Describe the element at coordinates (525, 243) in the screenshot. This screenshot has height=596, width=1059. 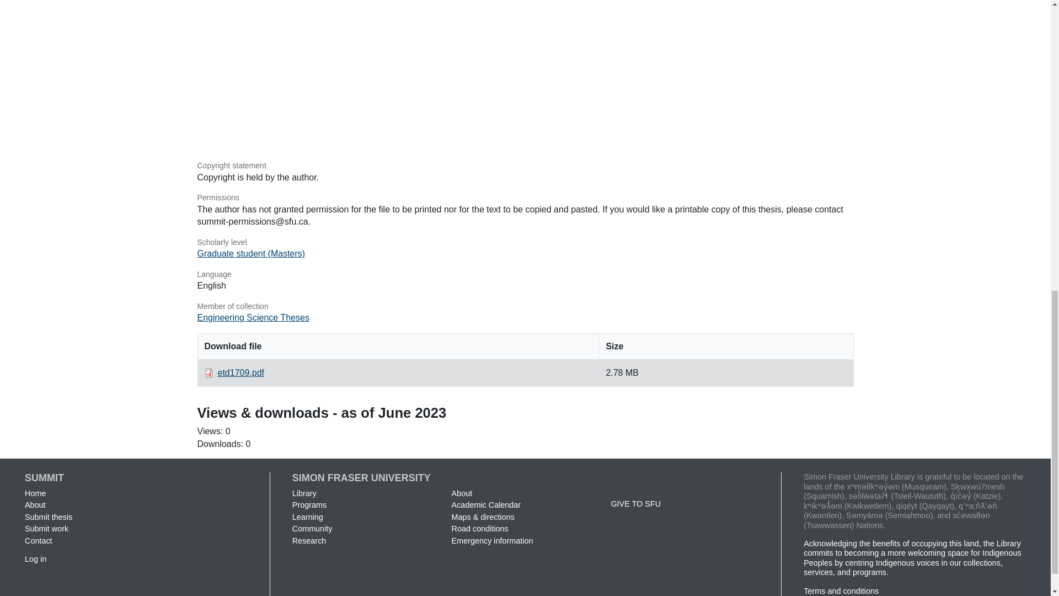
I see `Scholarly level` at that location.